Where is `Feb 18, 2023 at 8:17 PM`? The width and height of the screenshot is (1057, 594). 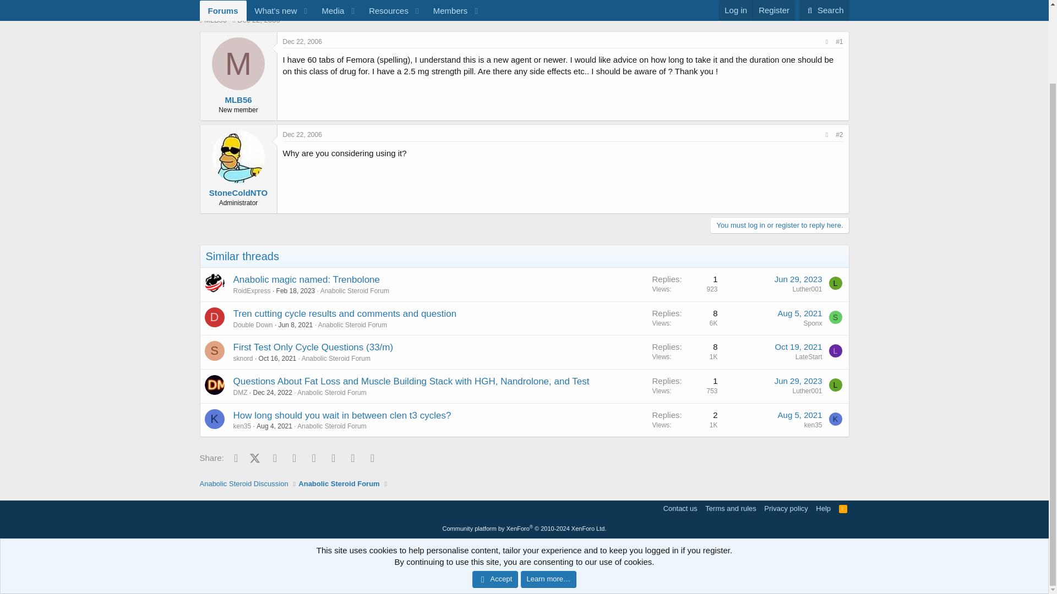 Feb 18, 2023 at 8:17 PM is located at coordinates (295, 290).